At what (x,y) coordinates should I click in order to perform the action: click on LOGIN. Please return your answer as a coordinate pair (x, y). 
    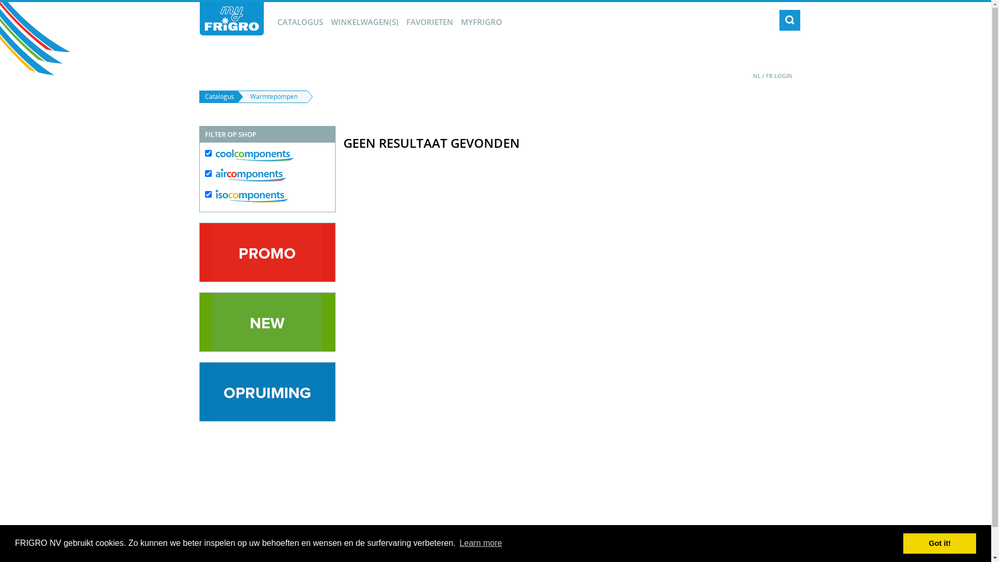
    Looking at the image, I should click on (784, 76).